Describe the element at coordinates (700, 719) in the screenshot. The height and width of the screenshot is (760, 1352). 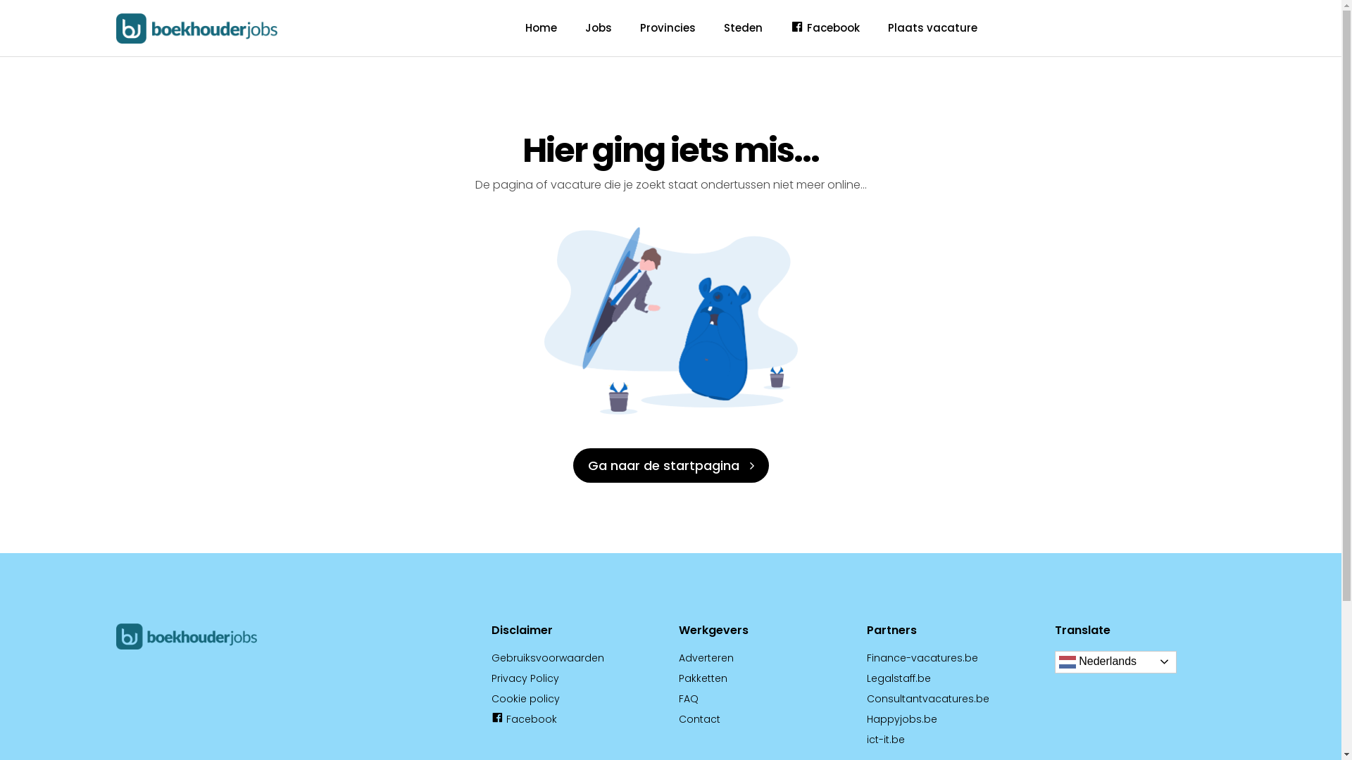
I see `Contact` at that location.